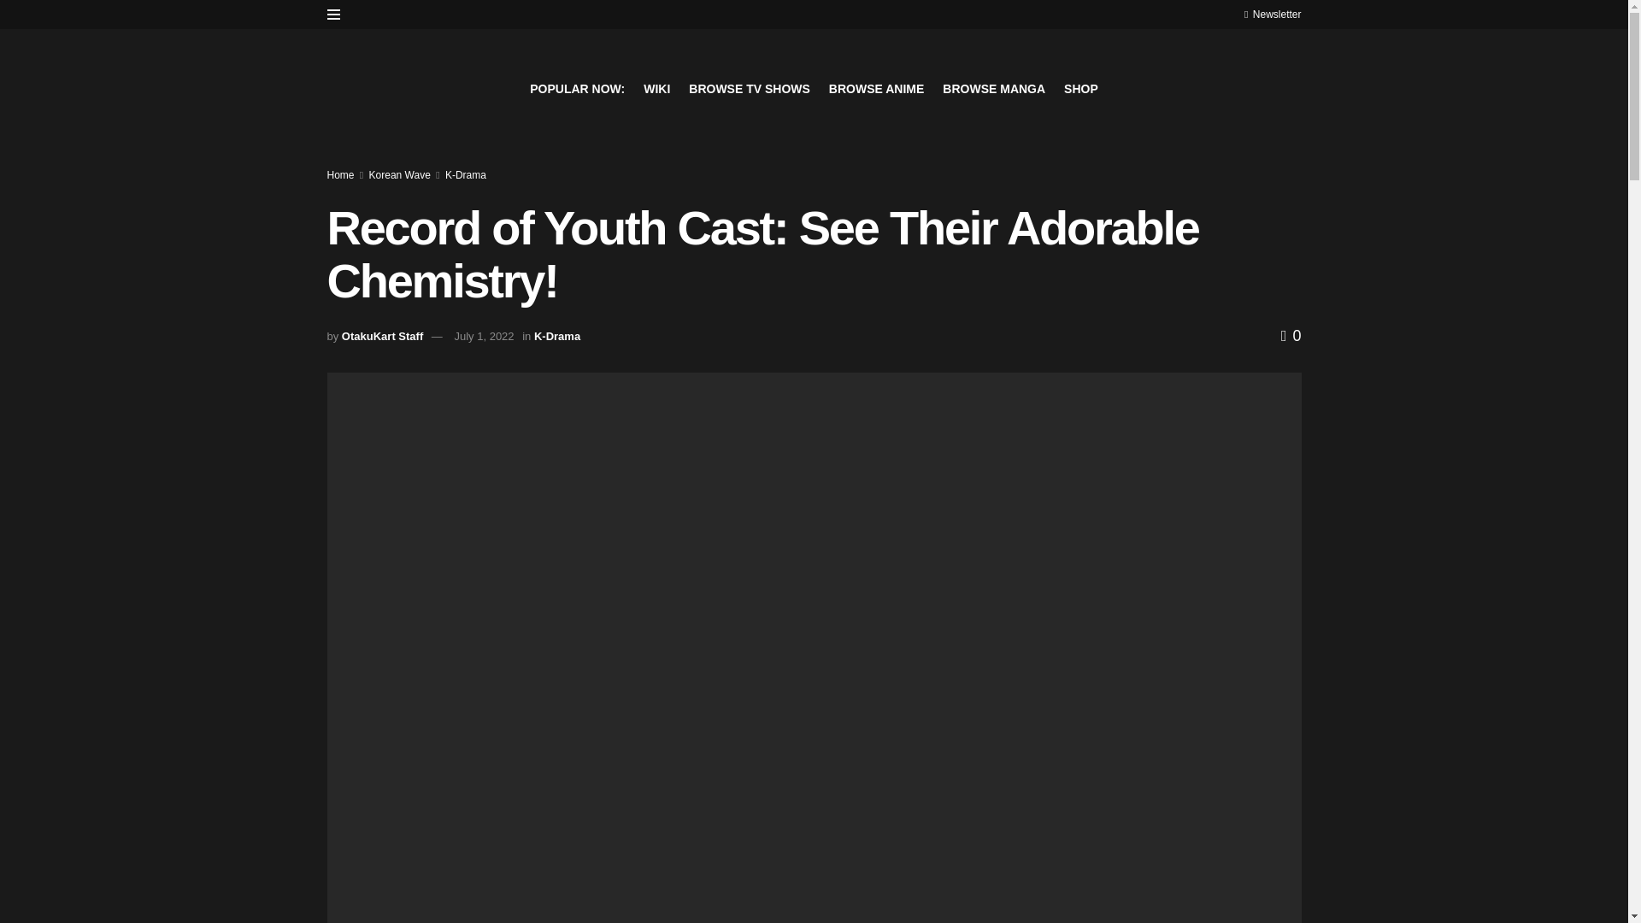 Image resolution: width=1641 pixels, height=923 pixels. What do you see at coordinates (557, 335) in the screenshot?
I see `K-Drama` at bounding box center [557, 335].